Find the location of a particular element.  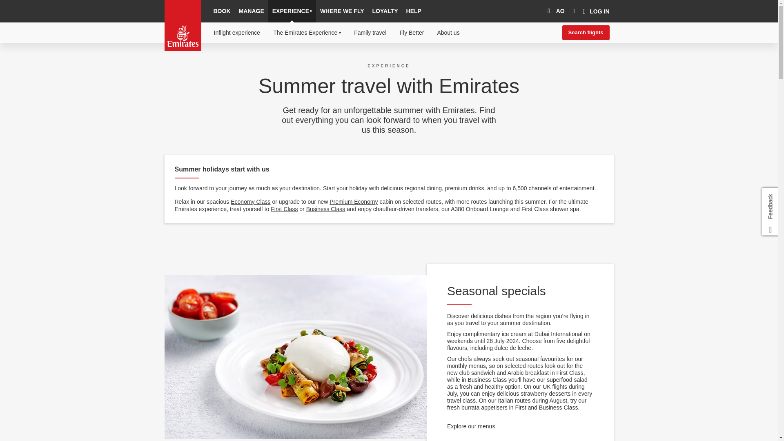

Skip to the main content is located at coordinates (206, 62).